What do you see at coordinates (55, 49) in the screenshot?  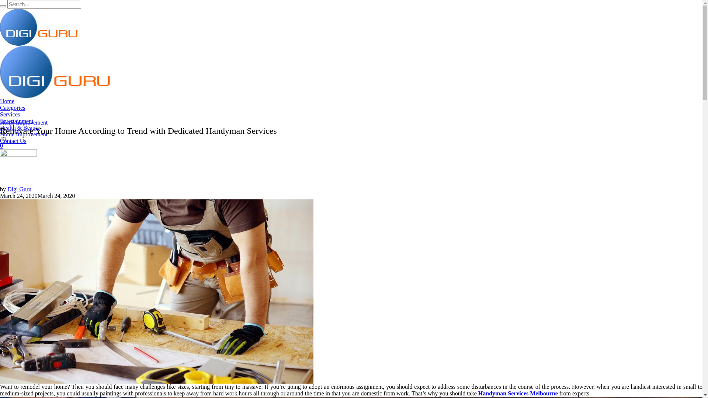 I see `Digital Guru` at bounding box center [55, 49].